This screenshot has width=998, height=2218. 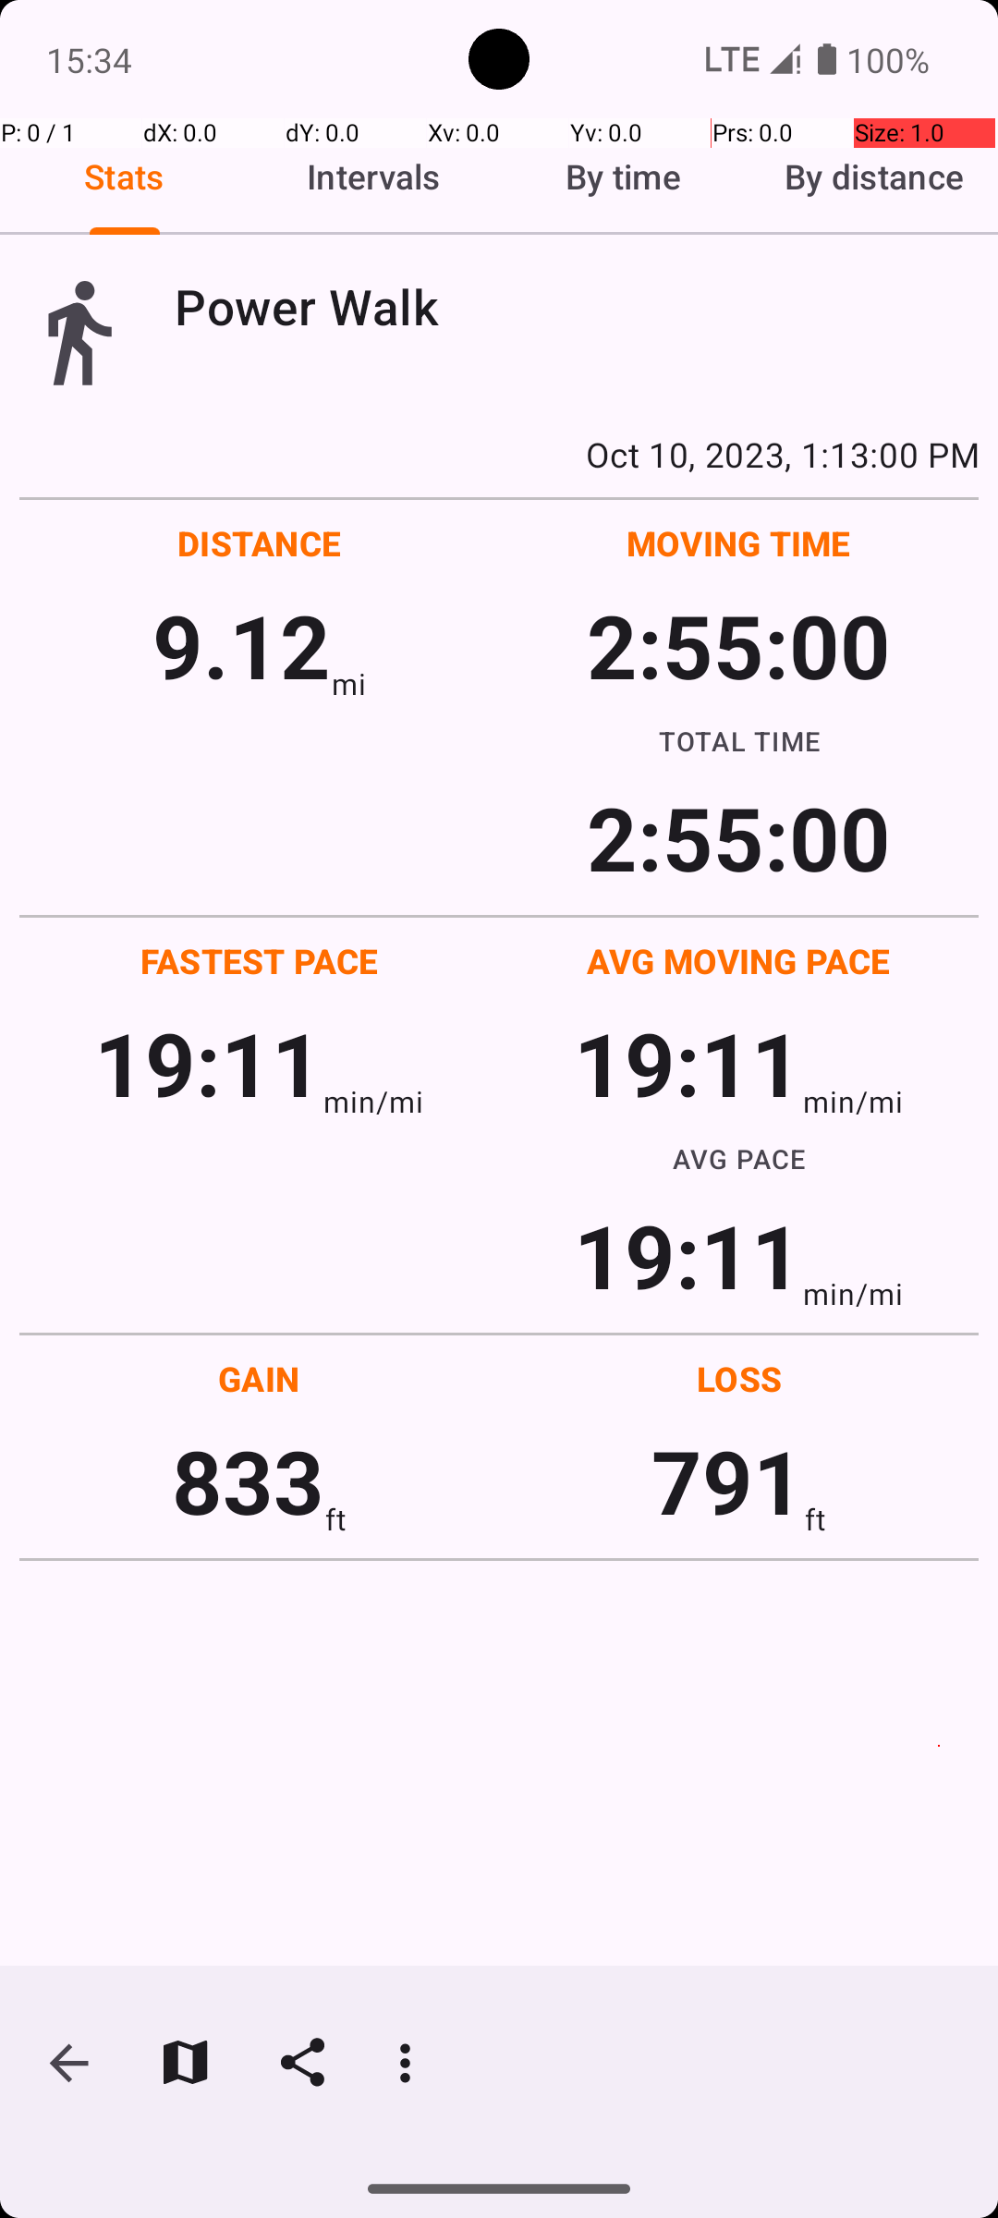 I want to click on 9.12, so click(x=242, y=645).